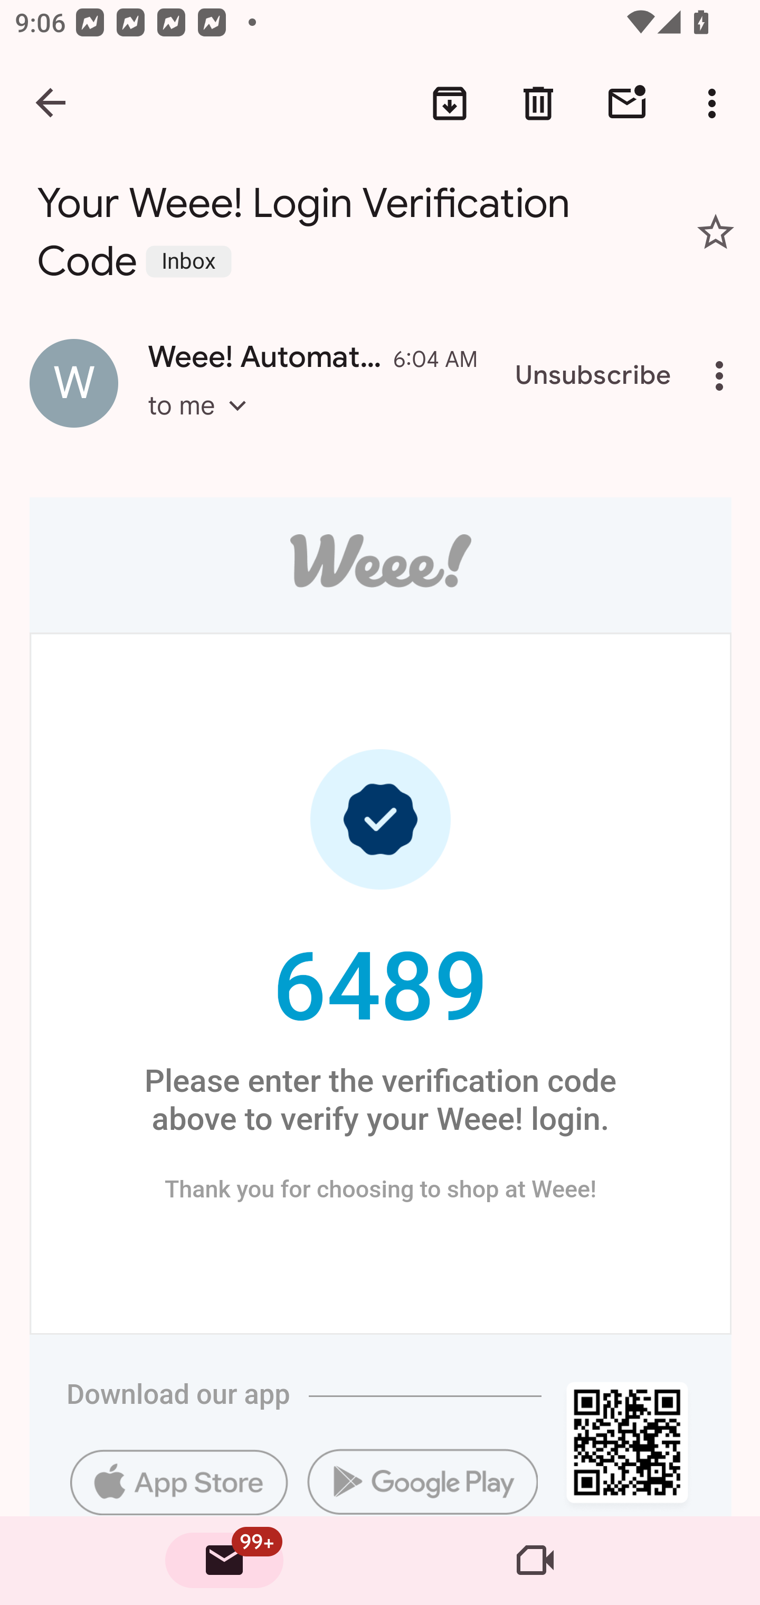  I want to click on Customize, so click(222, 260).